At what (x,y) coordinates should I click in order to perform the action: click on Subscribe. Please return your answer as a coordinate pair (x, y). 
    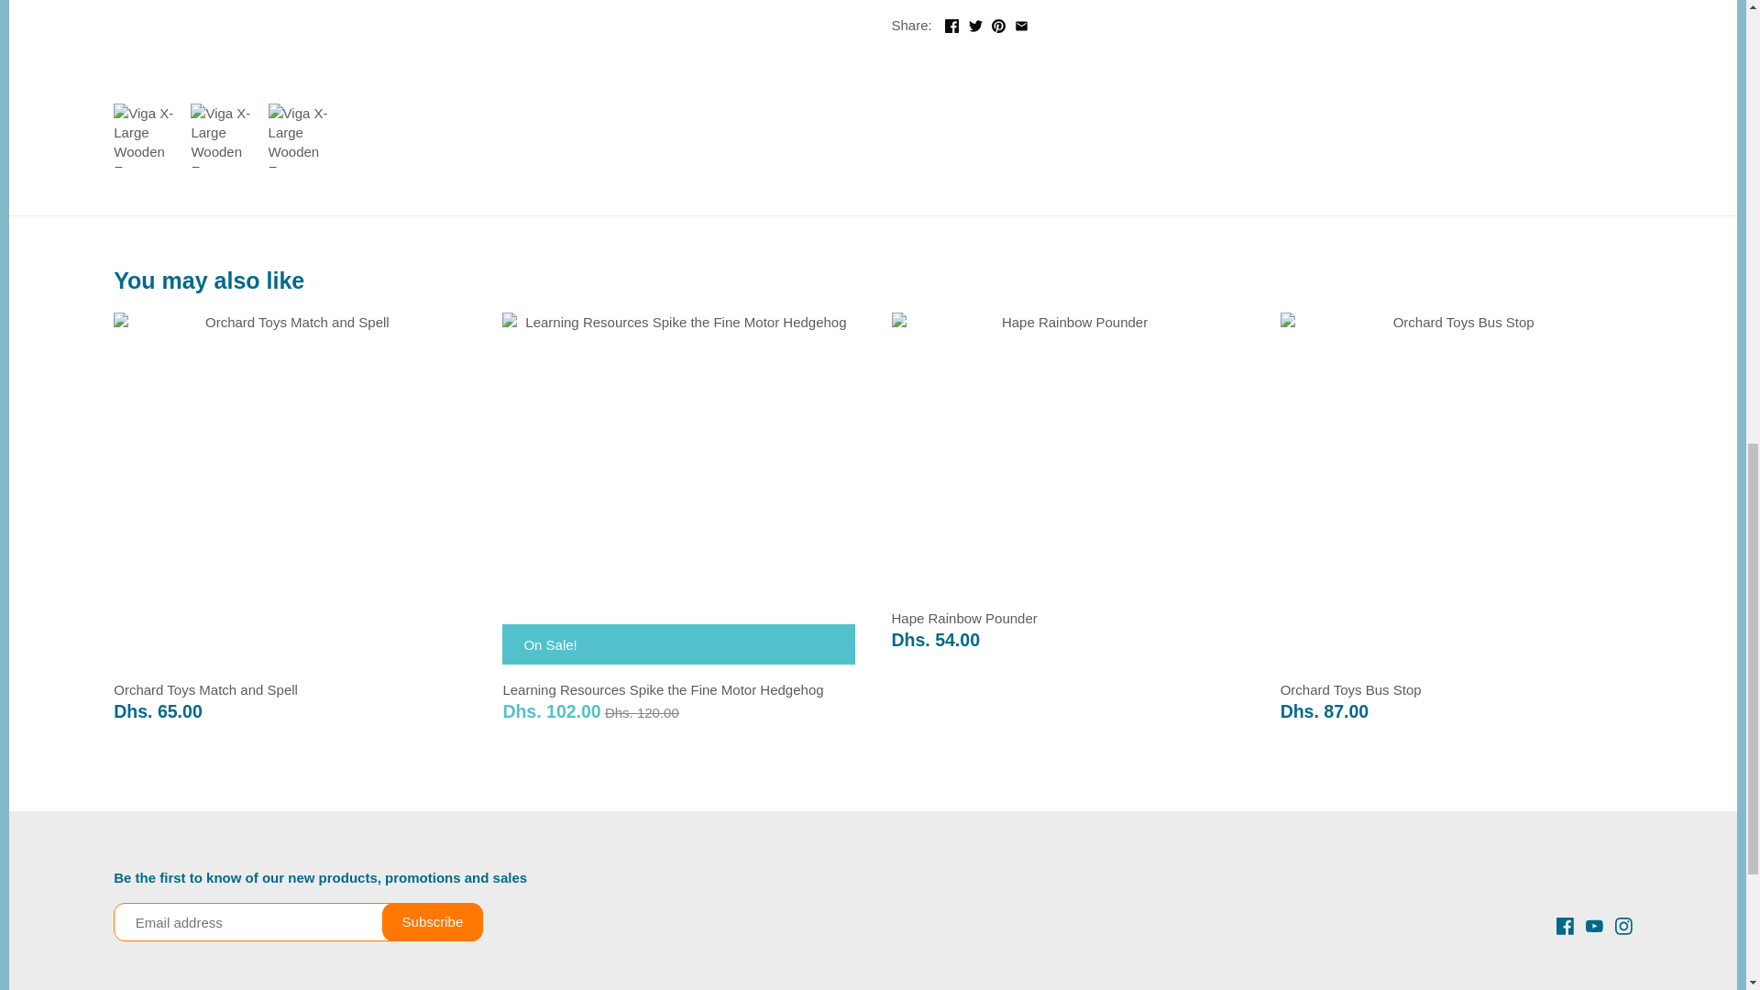
    Looking at the image, I should click on (433, 922).